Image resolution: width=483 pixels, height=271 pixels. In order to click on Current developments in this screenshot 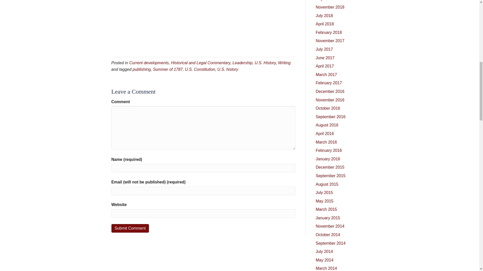, I will do `click(149, 63)`.